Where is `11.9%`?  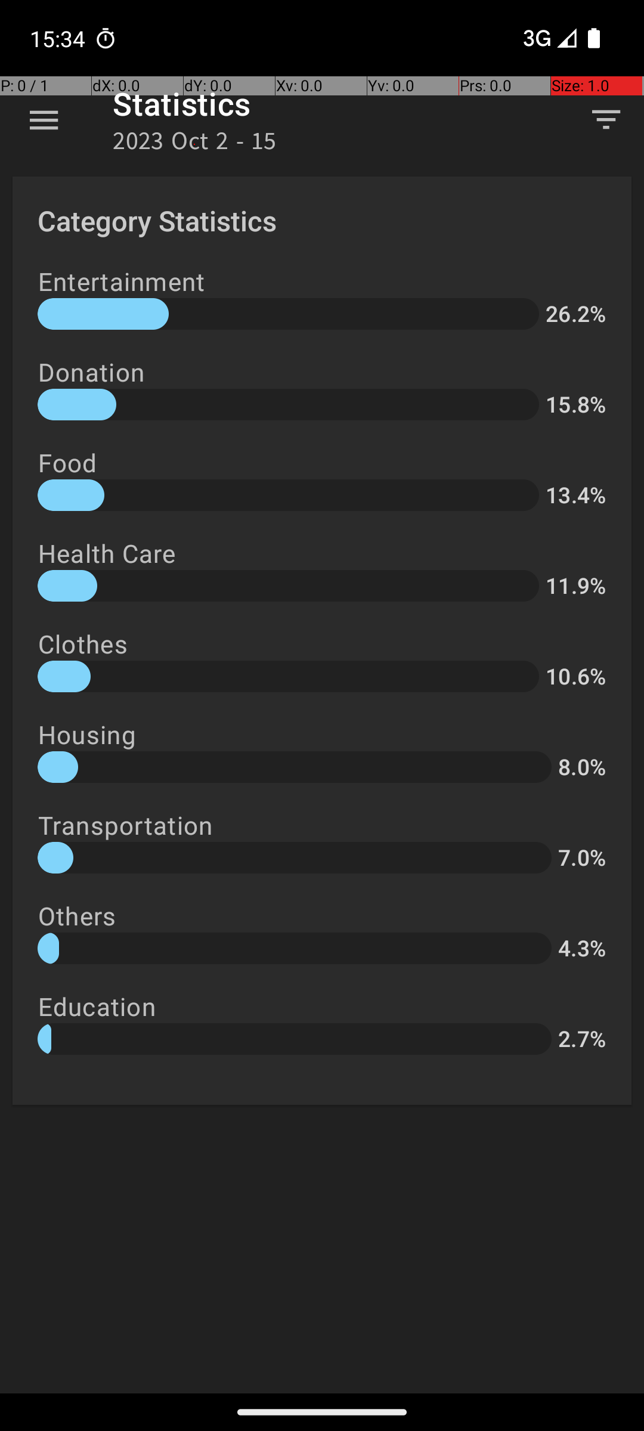
11.9% is located at coordinates (576, 586).